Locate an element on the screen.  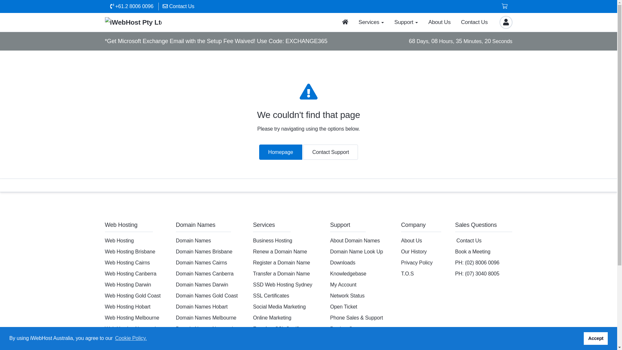
Domain Ownership Transfer is located at coordinates (284, 340).